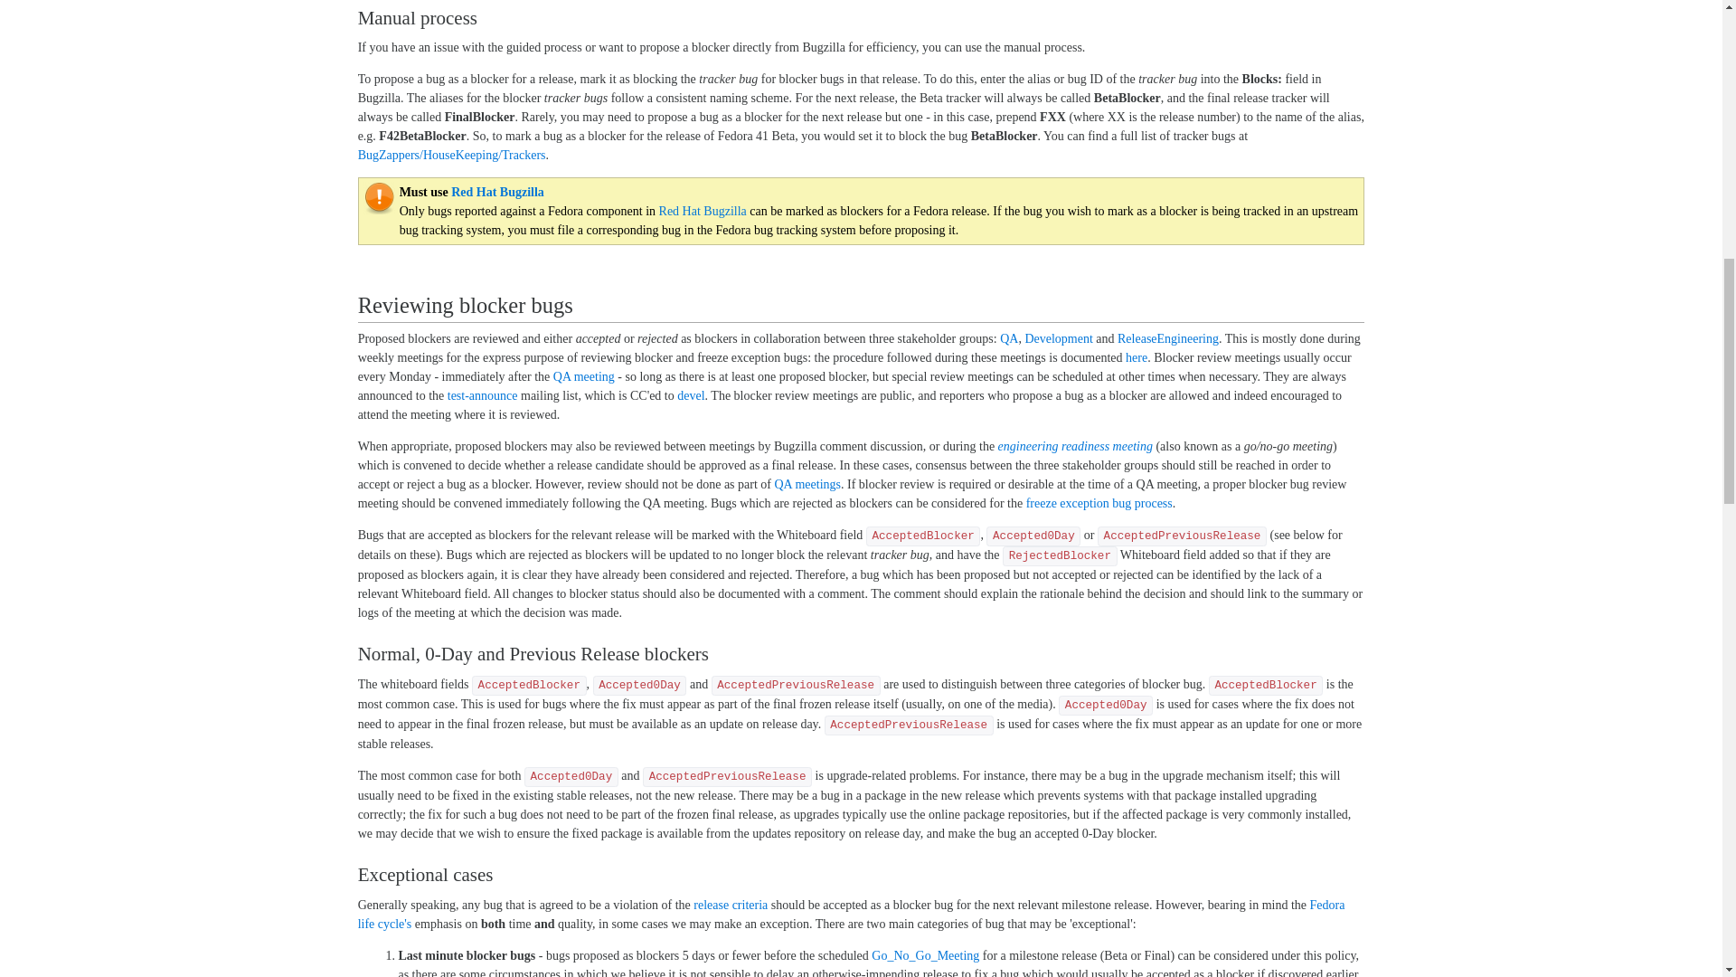  Describe the element at coordinates (1136, 356) in the screenshot. I see `QA:SOP Blocker Bug Meeting` at that location.